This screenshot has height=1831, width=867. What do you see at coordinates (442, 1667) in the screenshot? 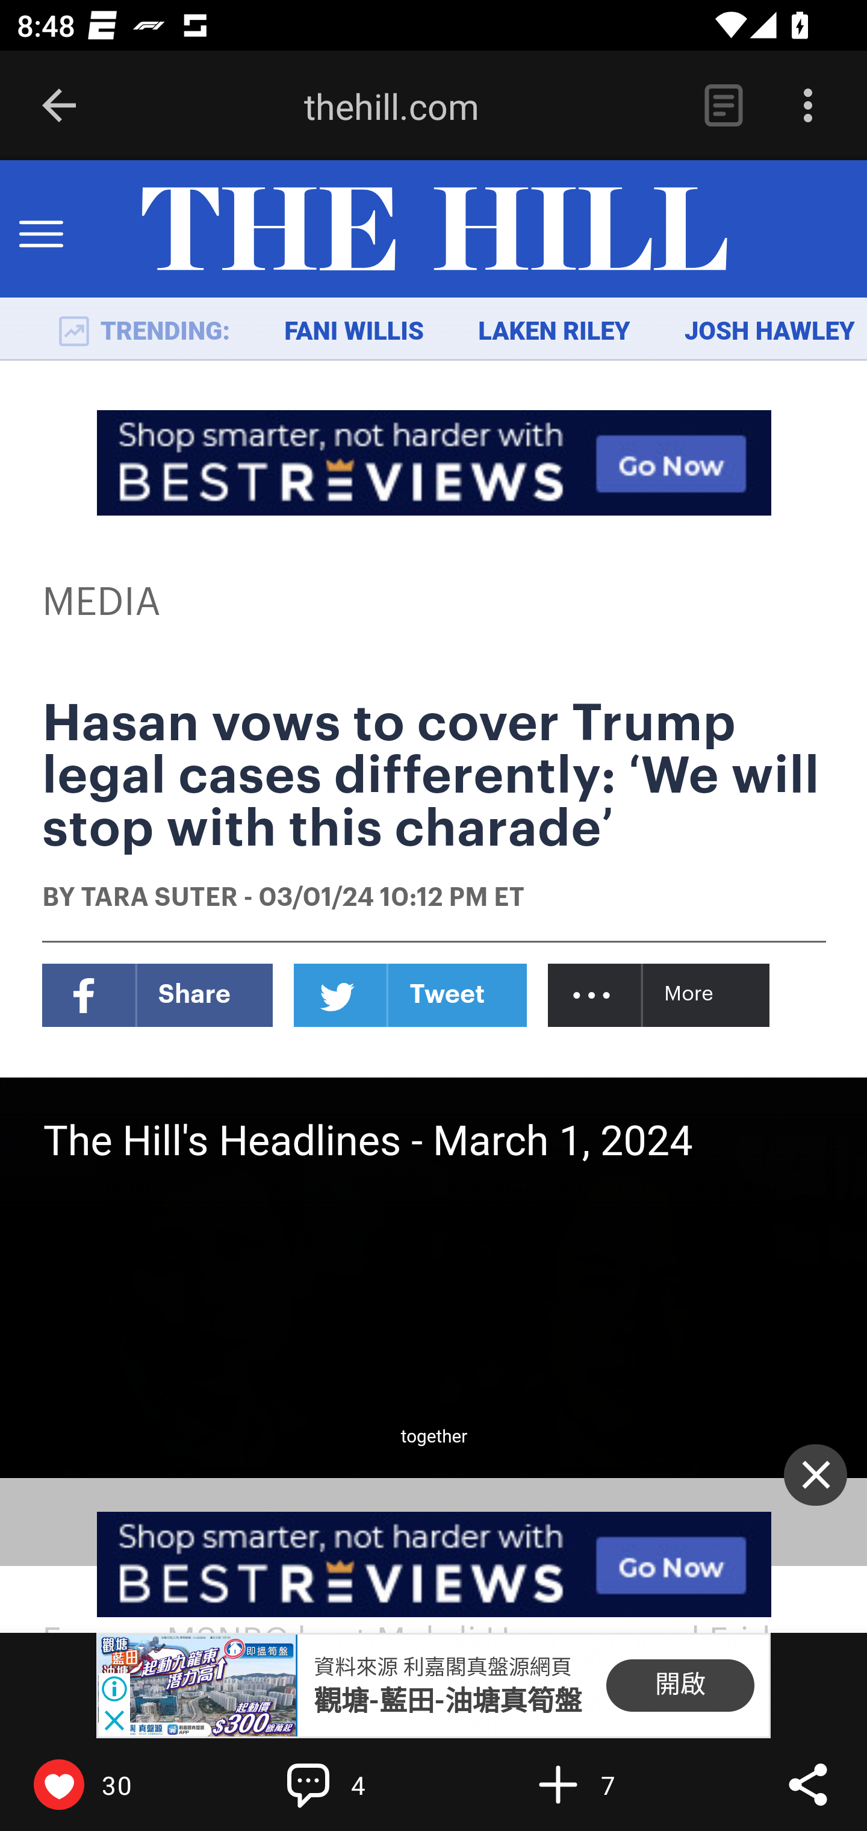
I see `資料來源 利嘉閣真盤源網頁` at bounding box center [442, 1667].